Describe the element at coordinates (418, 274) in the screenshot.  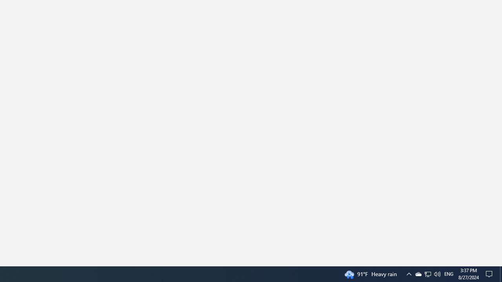
I see `Tray Input Indicator - English (United States)` at that location.